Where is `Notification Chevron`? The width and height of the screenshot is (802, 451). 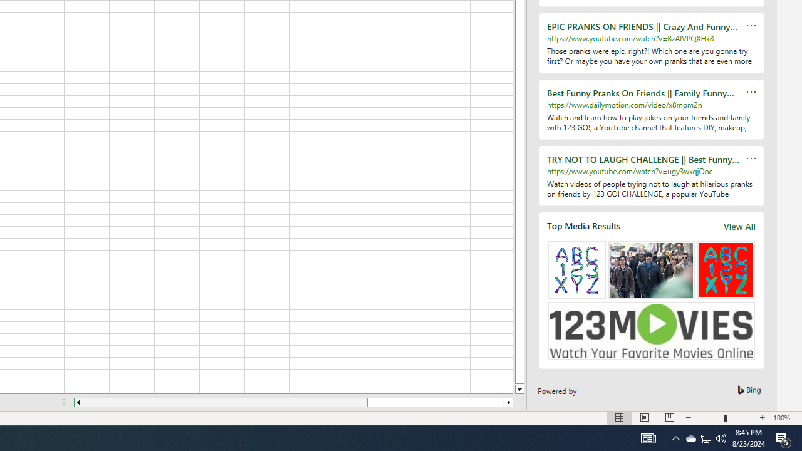 Notification Chevron is located at coordinates (675, 438).